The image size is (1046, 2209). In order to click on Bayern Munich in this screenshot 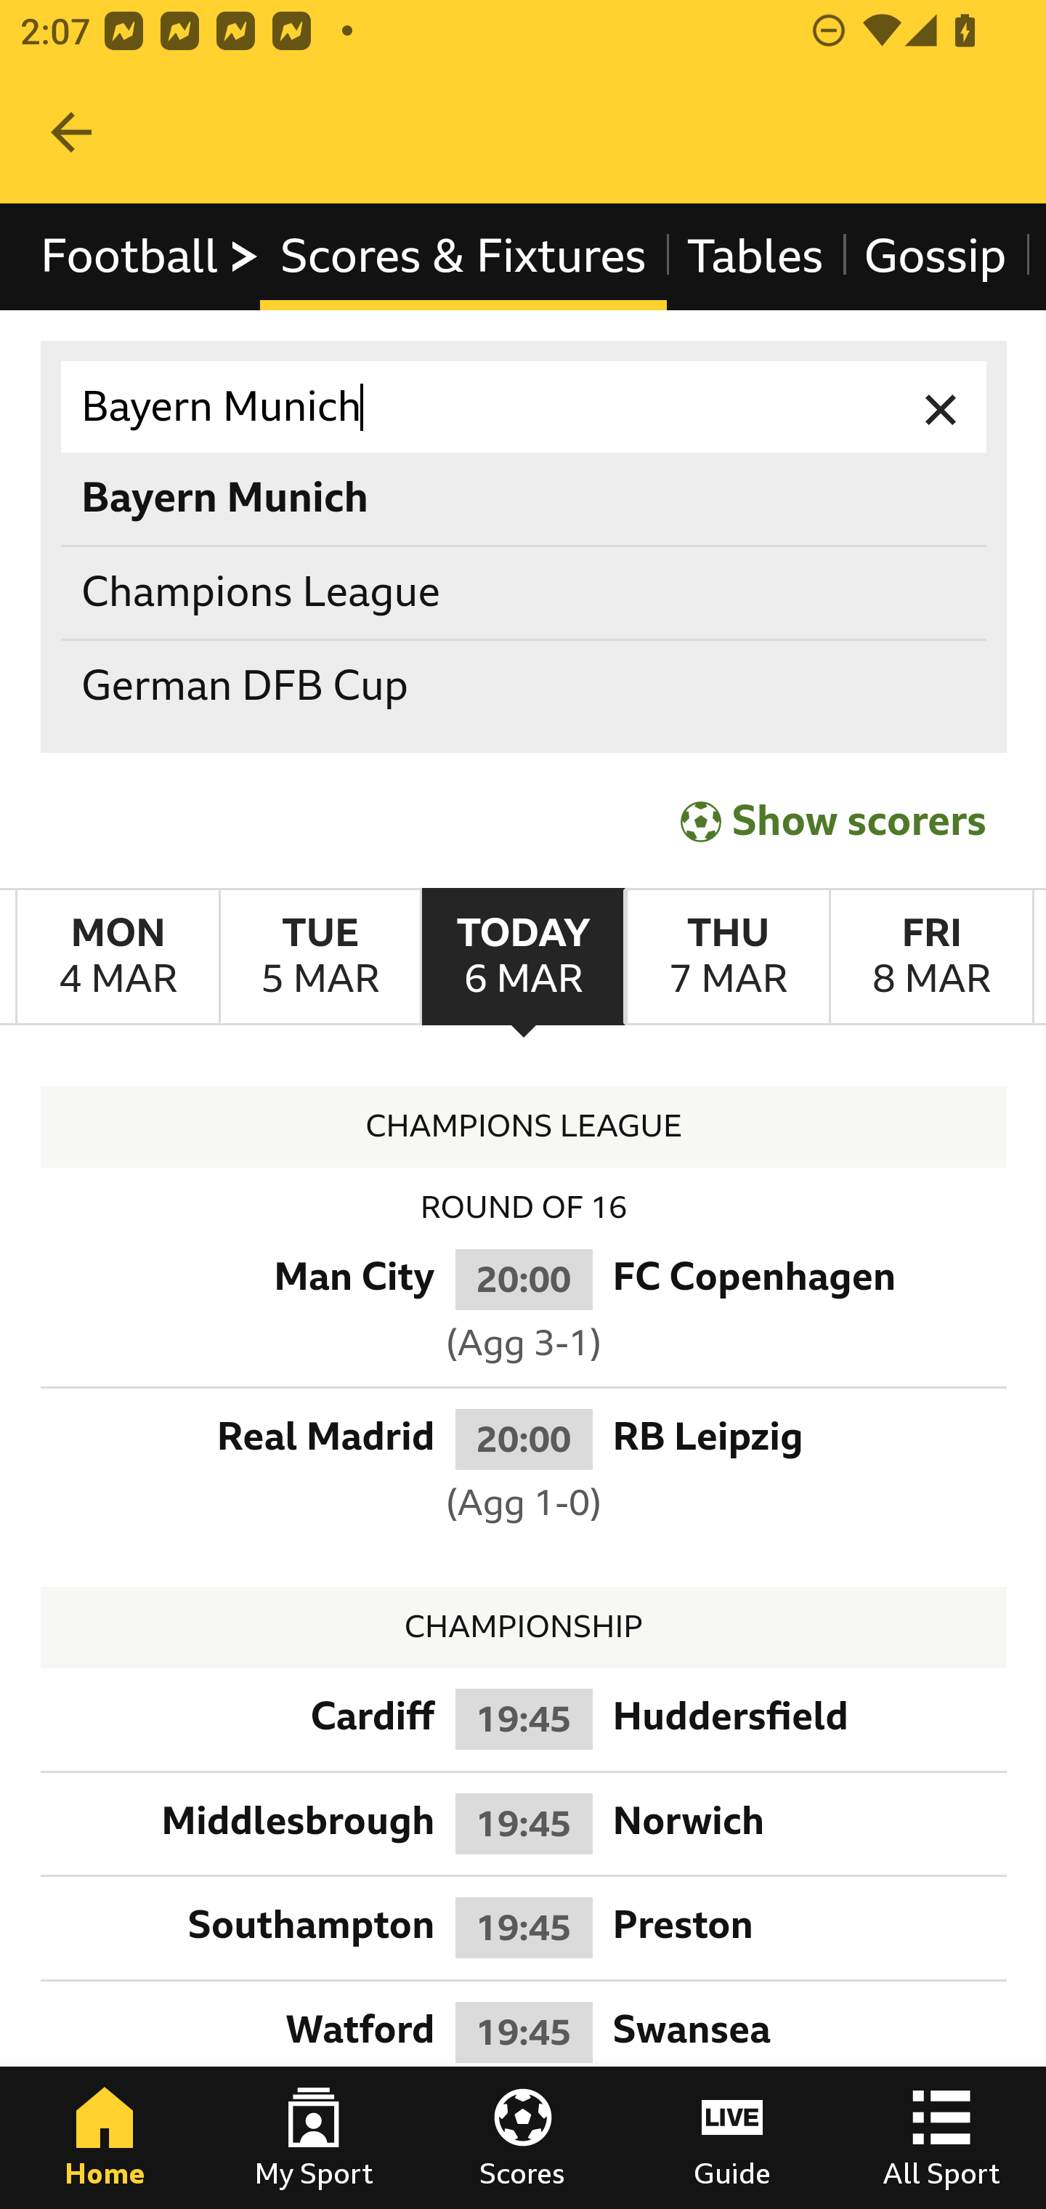, I will do `click(524, 407)`.